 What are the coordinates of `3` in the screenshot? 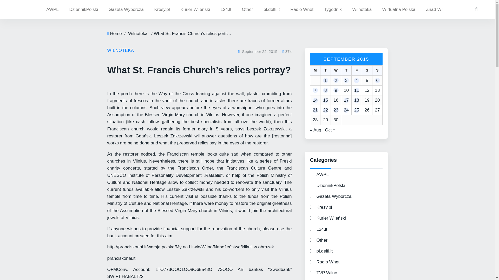 It's located at (346, 80).